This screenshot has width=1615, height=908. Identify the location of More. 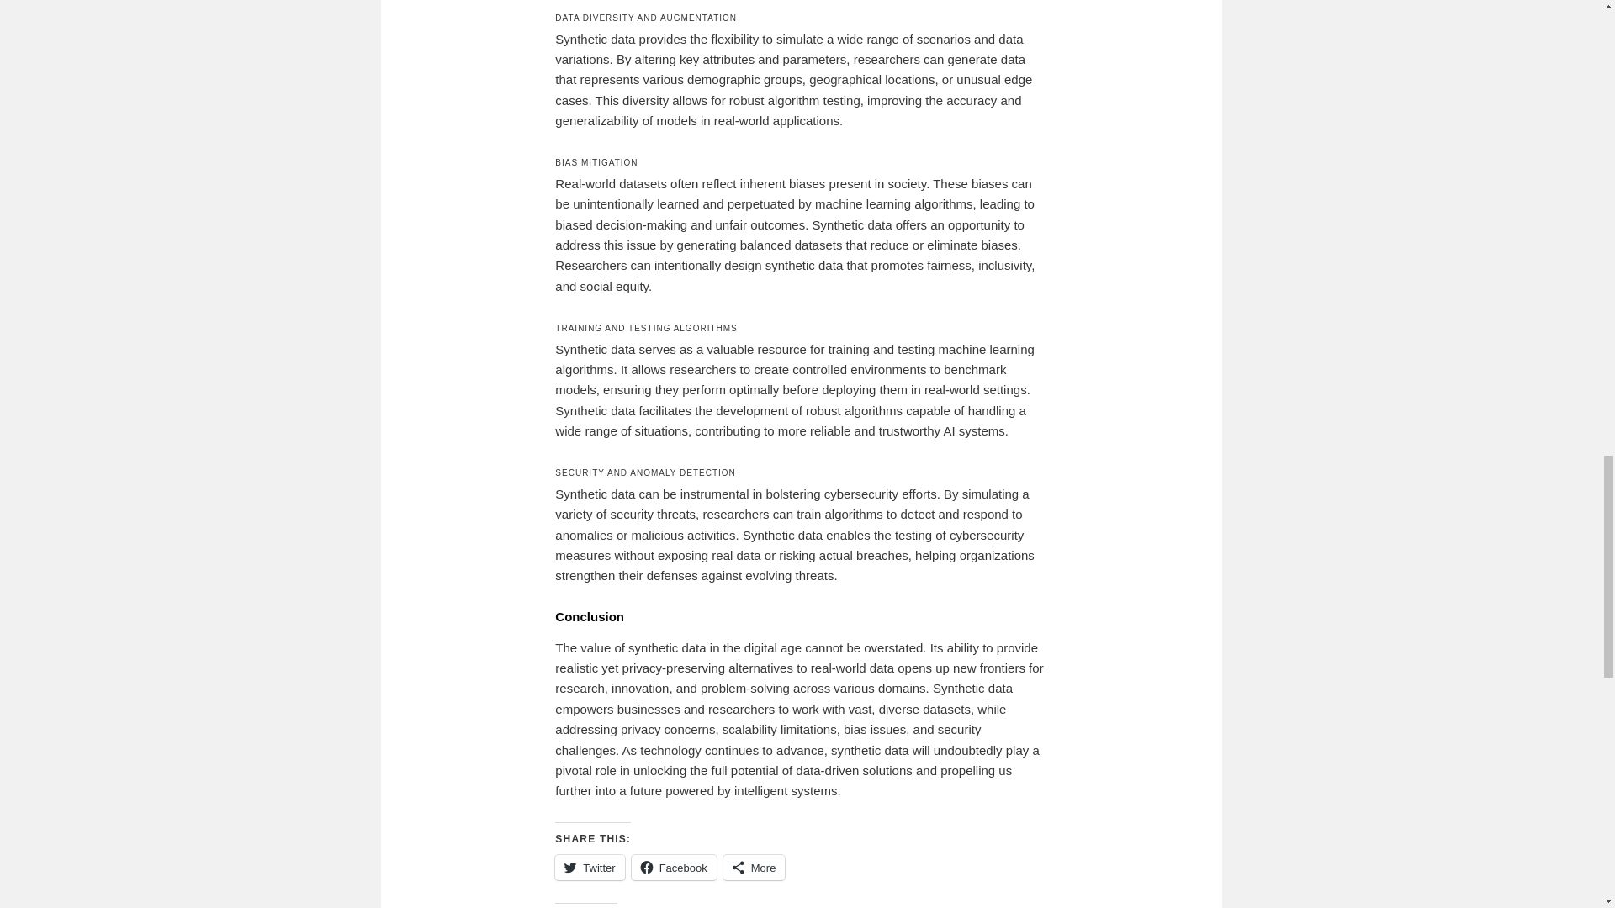
(754, 868).